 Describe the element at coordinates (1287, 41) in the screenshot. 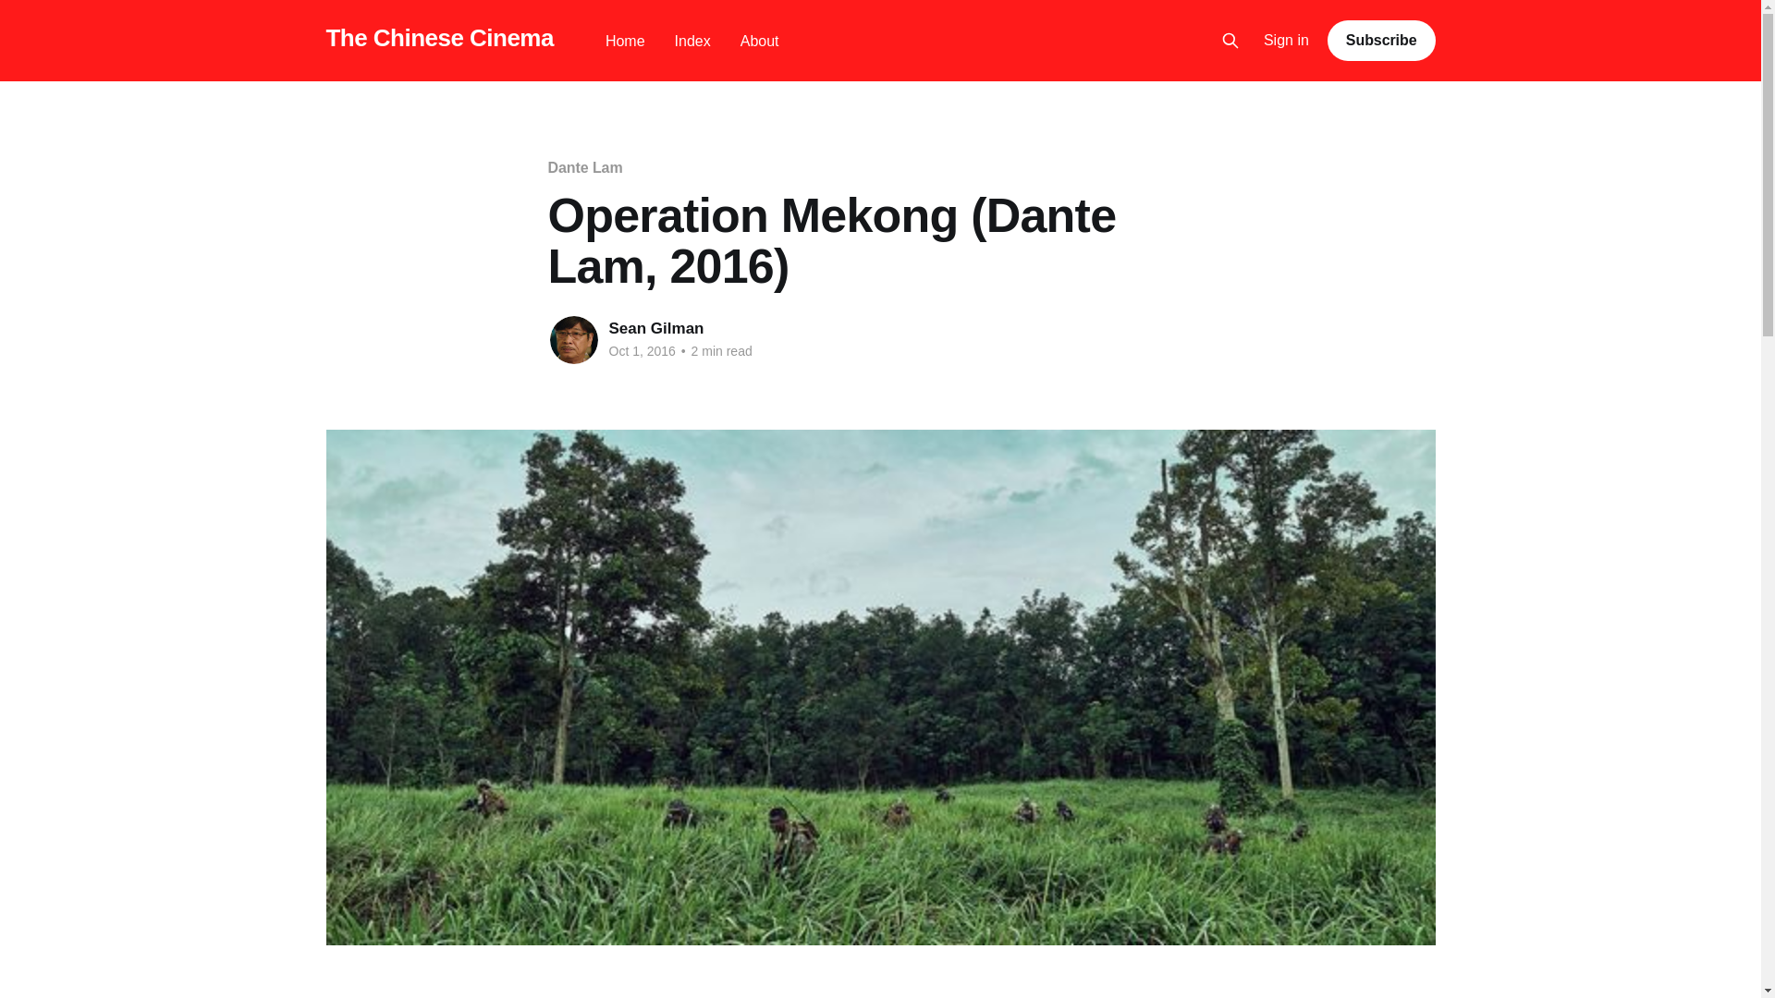

I see `Sign in` at that location.